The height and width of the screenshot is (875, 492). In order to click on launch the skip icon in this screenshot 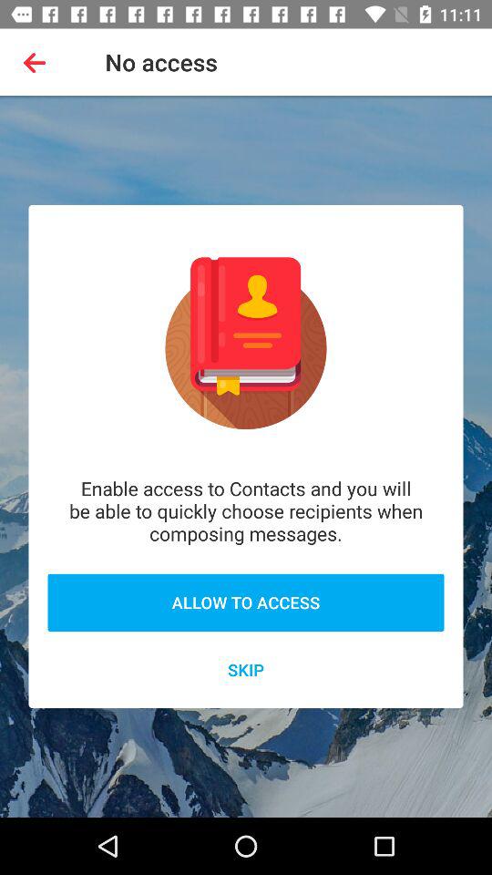, I will do `click(246, 669)`.